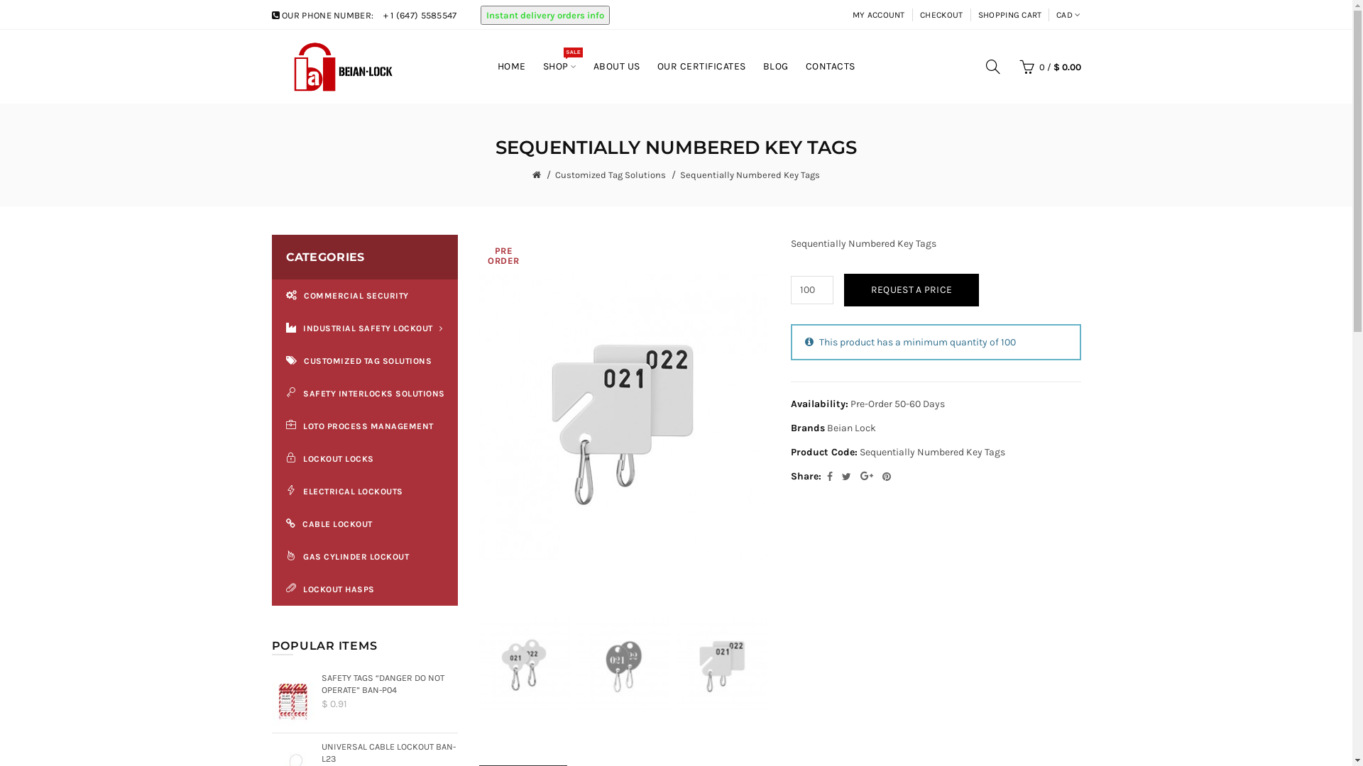  What do you see at coordinates (365, 394) in the screenshot?
I see `SAFETY INTERLOCKS SOLUTIONS` at bounding box center [365, 394].